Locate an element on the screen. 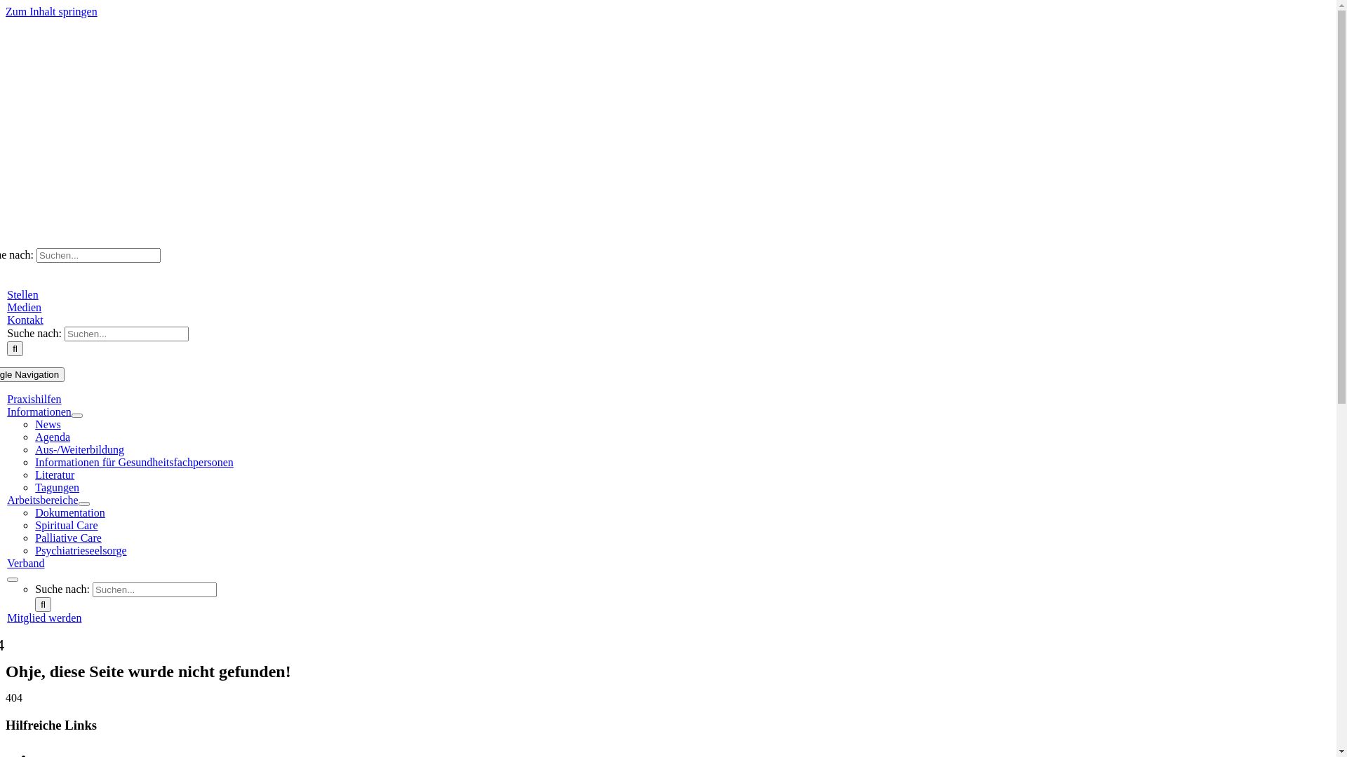 This screenshot has height=757, width=1347. Verband is located at coordinates (25, 564).